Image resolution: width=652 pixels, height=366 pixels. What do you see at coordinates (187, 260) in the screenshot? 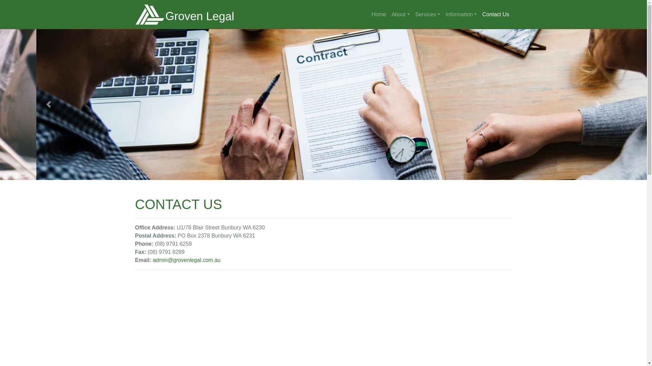
I see `admin@grovenlegal.com.au` at bounding box center [187, 260].